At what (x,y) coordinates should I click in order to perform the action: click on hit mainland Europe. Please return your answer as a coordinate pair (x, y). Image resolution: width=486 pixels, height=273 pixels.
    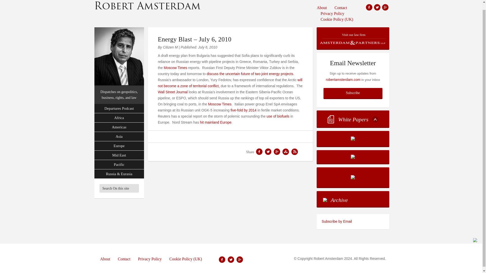
    Looking at the image, I should click on (216, 122).